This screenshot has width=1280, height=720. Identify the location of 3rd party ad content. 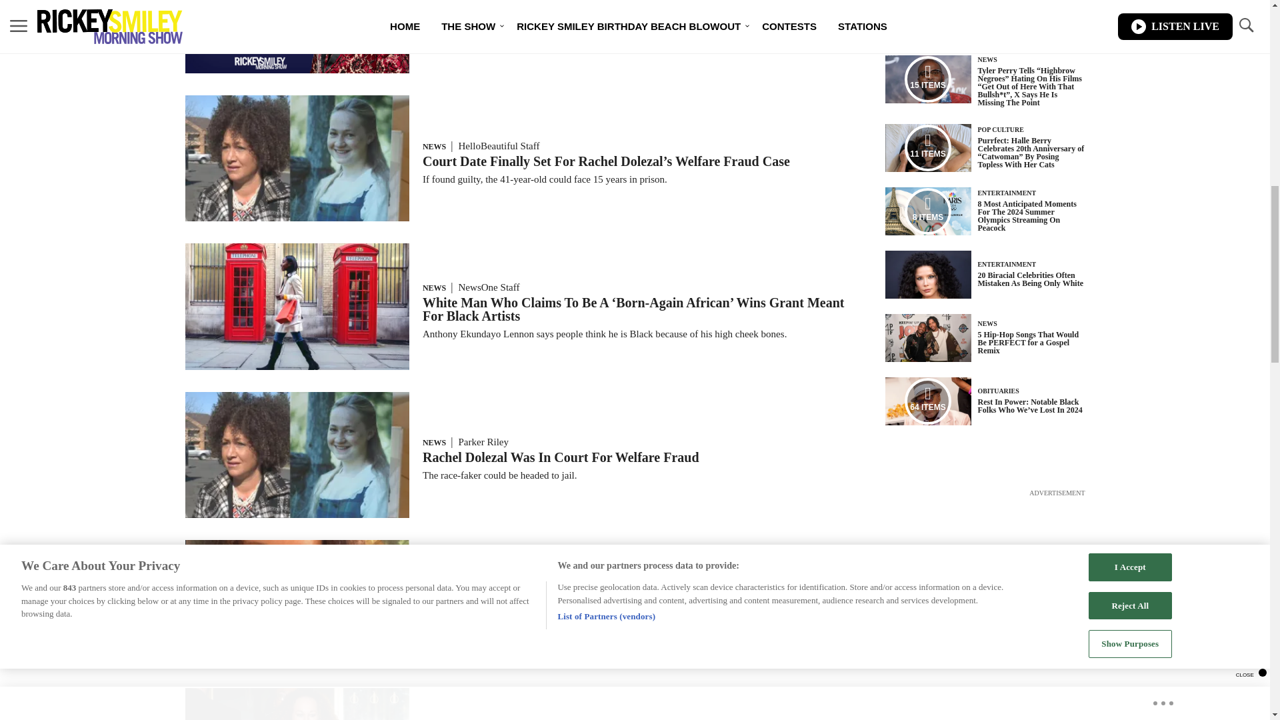
(985, 583).